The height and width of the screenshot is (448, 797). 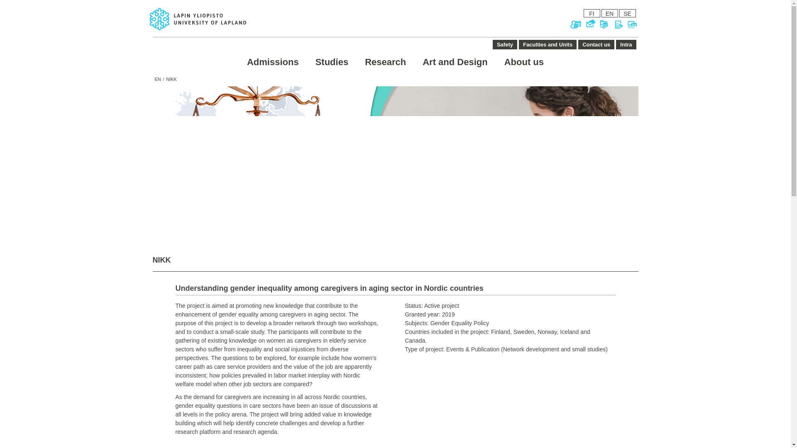 What do you see at coordinates (505, 44) in the screenshot?
I see `Safety` at bounding box center [505, 44].